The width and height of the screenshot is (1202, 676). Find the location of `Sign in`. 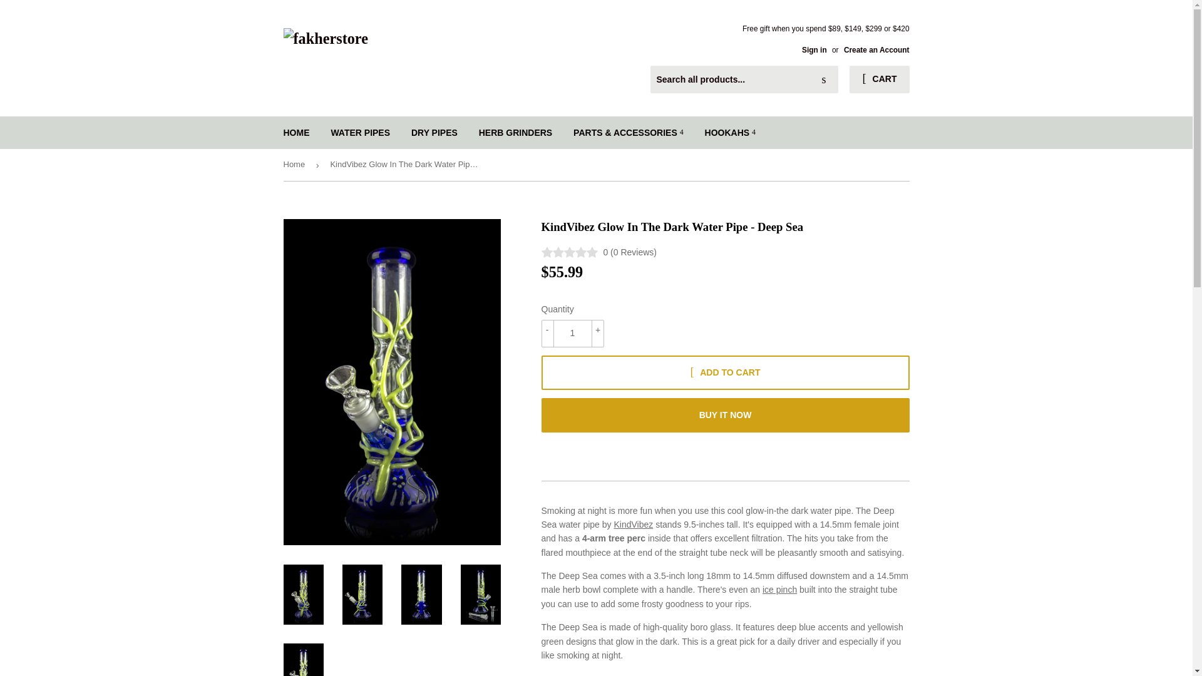

Sign in is located at coordinates (814, 50).